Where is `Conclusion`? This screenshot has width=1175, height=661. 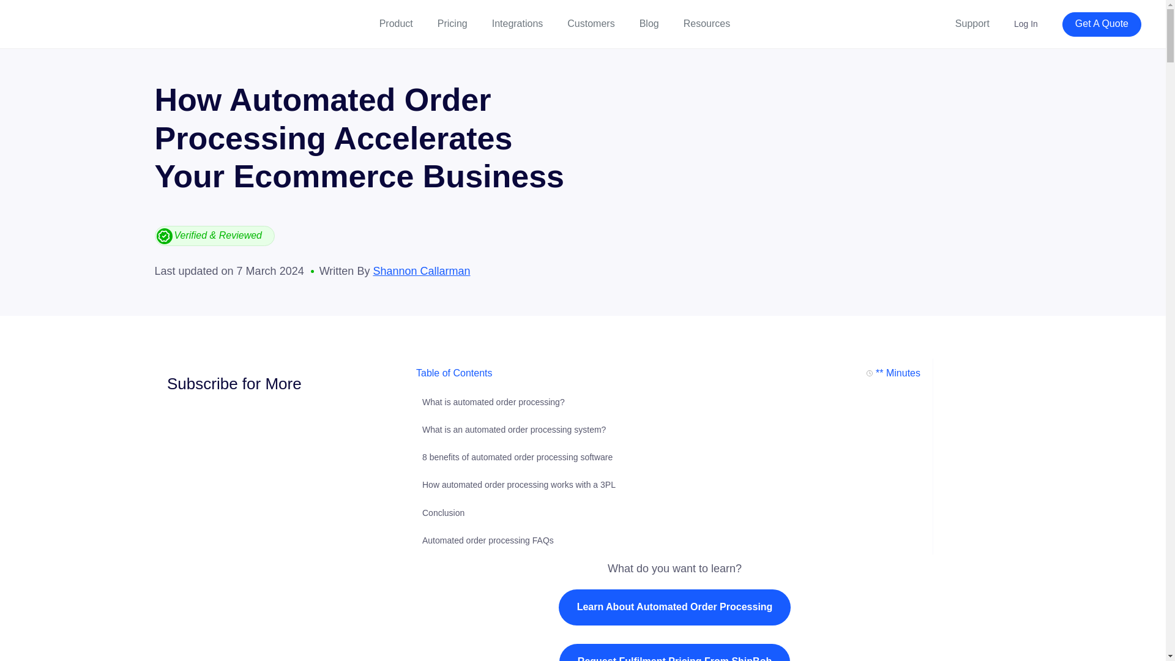
Conclusion is located at coordinates (443, 513).